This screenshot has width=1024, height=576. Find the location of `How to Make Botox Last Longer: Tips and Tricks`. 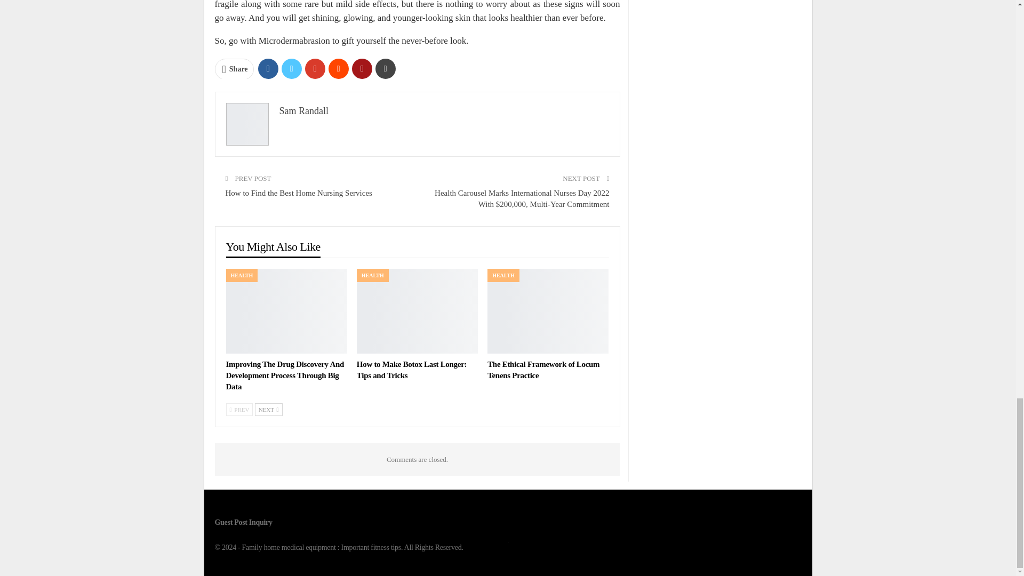

How to Make Botox Last Longer: Tips and Tricks is located at coordinates (412, 370).